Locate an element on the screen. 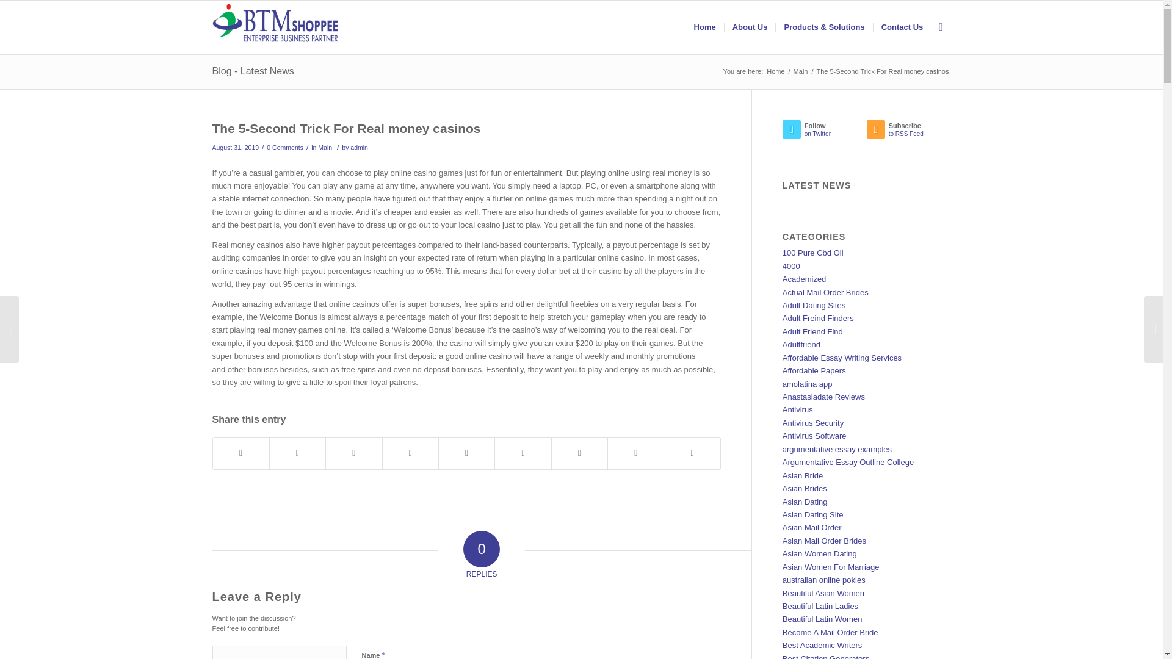  Affordable Papers is located at coordinates (750, 27).